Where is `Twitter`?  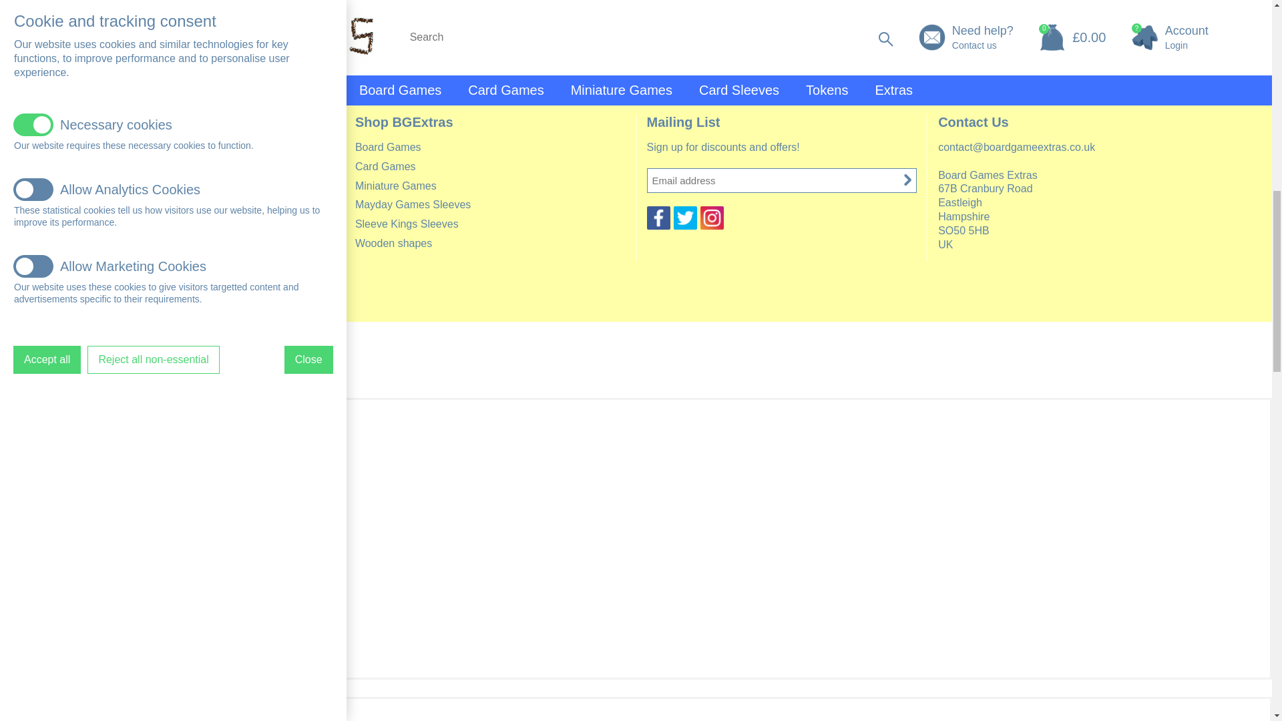
Twitter is located at coordinates (684, 218).